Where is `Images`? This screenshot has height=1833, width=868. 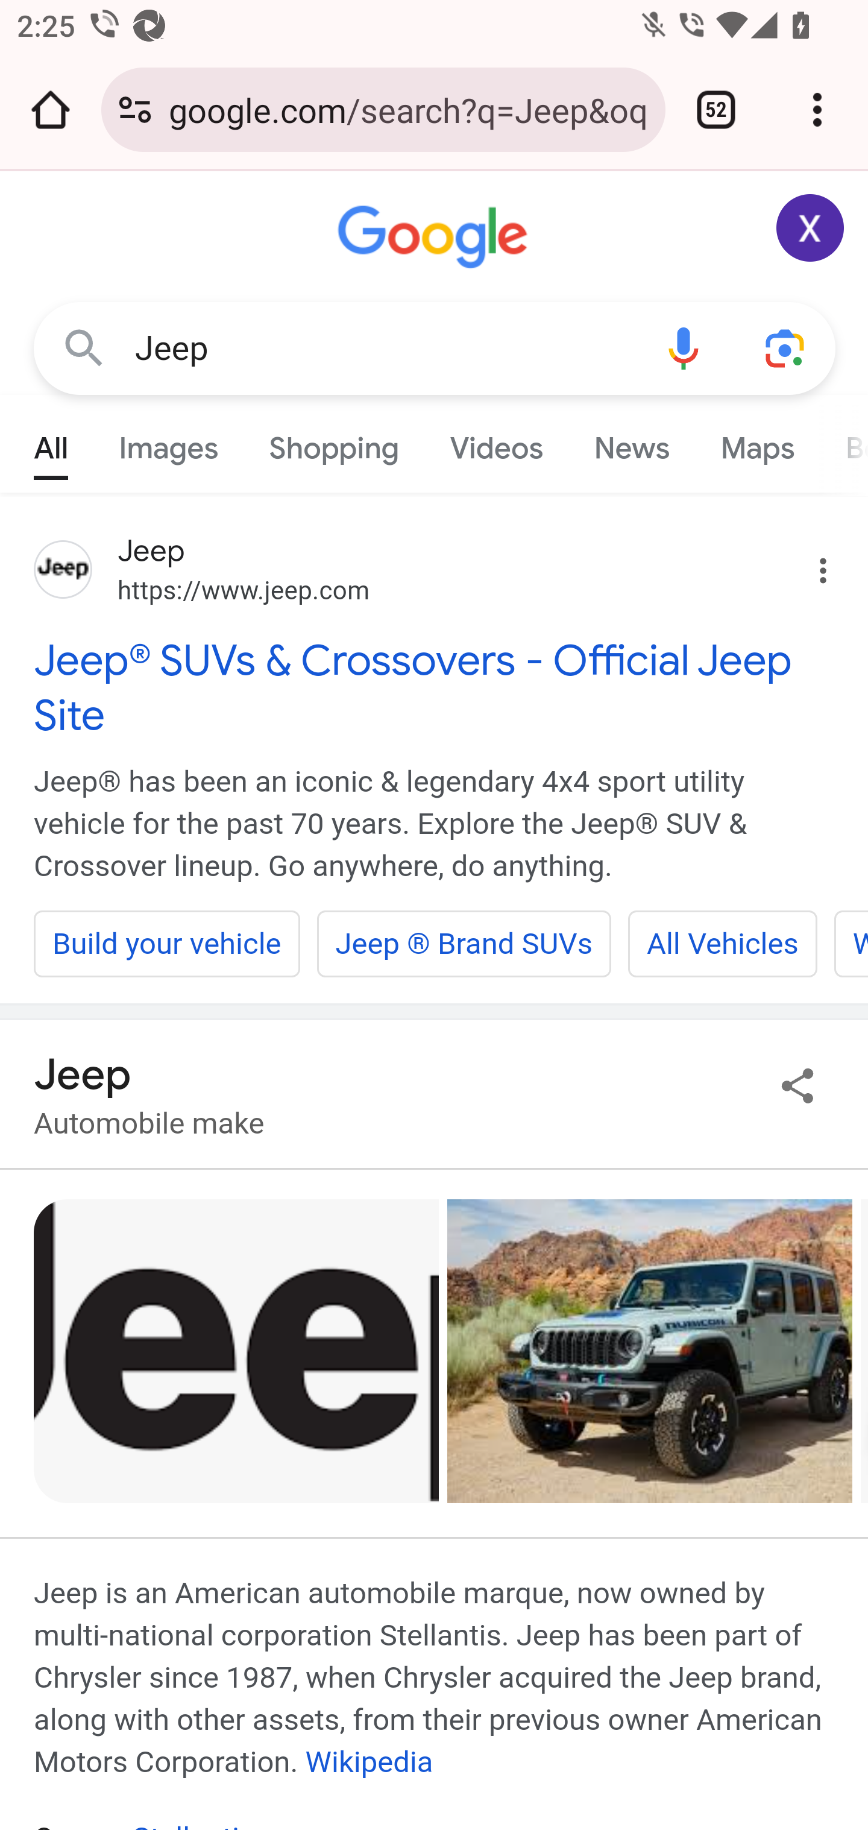
Images is located at coordinates (169, 443).